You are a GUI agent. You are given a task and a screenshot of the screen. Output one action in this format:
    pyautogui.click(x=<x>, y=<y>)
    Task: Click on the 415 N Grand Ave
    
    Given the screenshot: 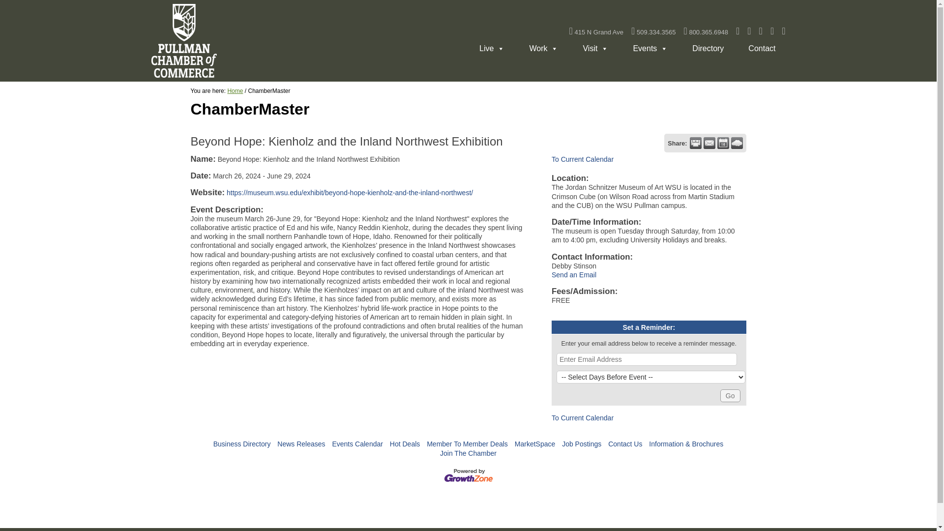 What is the action you would take?
    pyautogui.click(x=596, y=32)
    